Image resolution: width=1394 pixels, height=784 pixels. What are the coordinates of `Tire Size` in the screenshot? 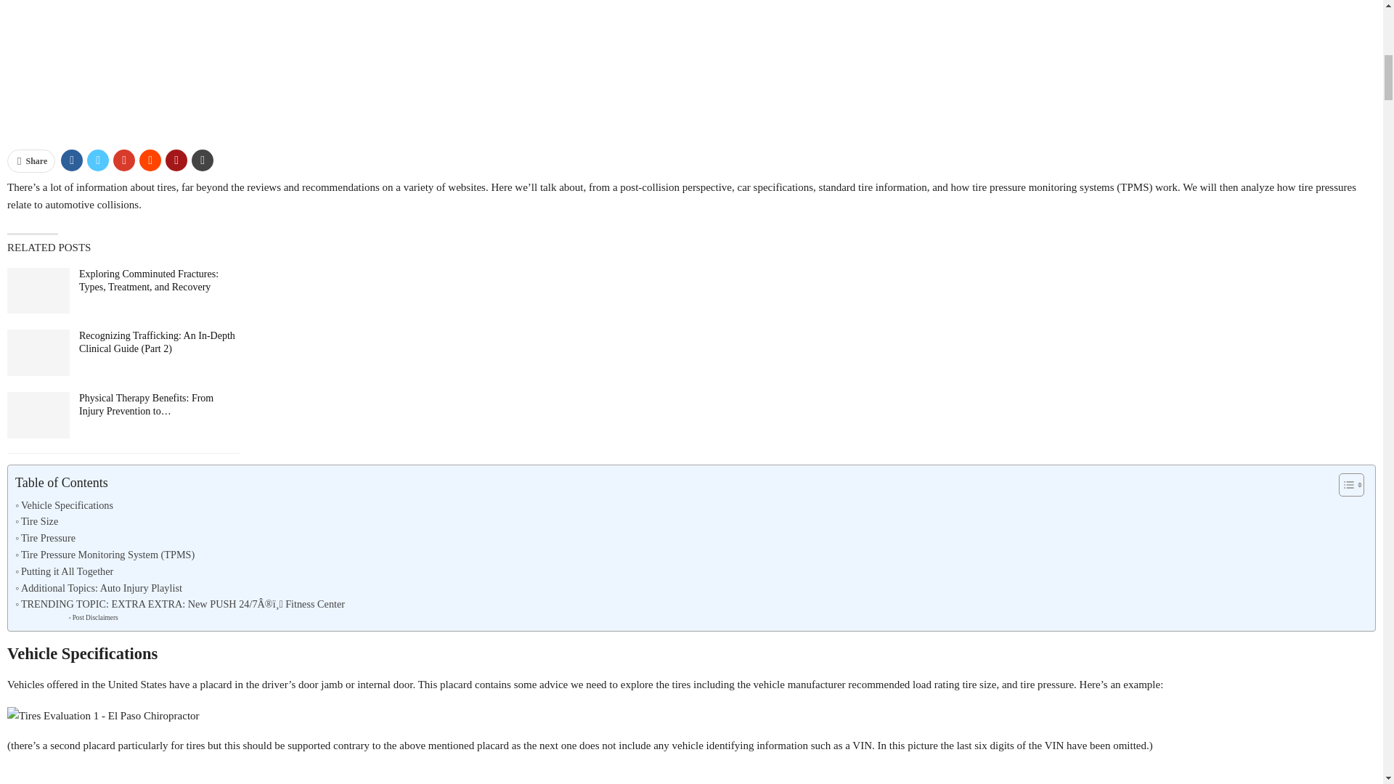 It's located at (36, 521).